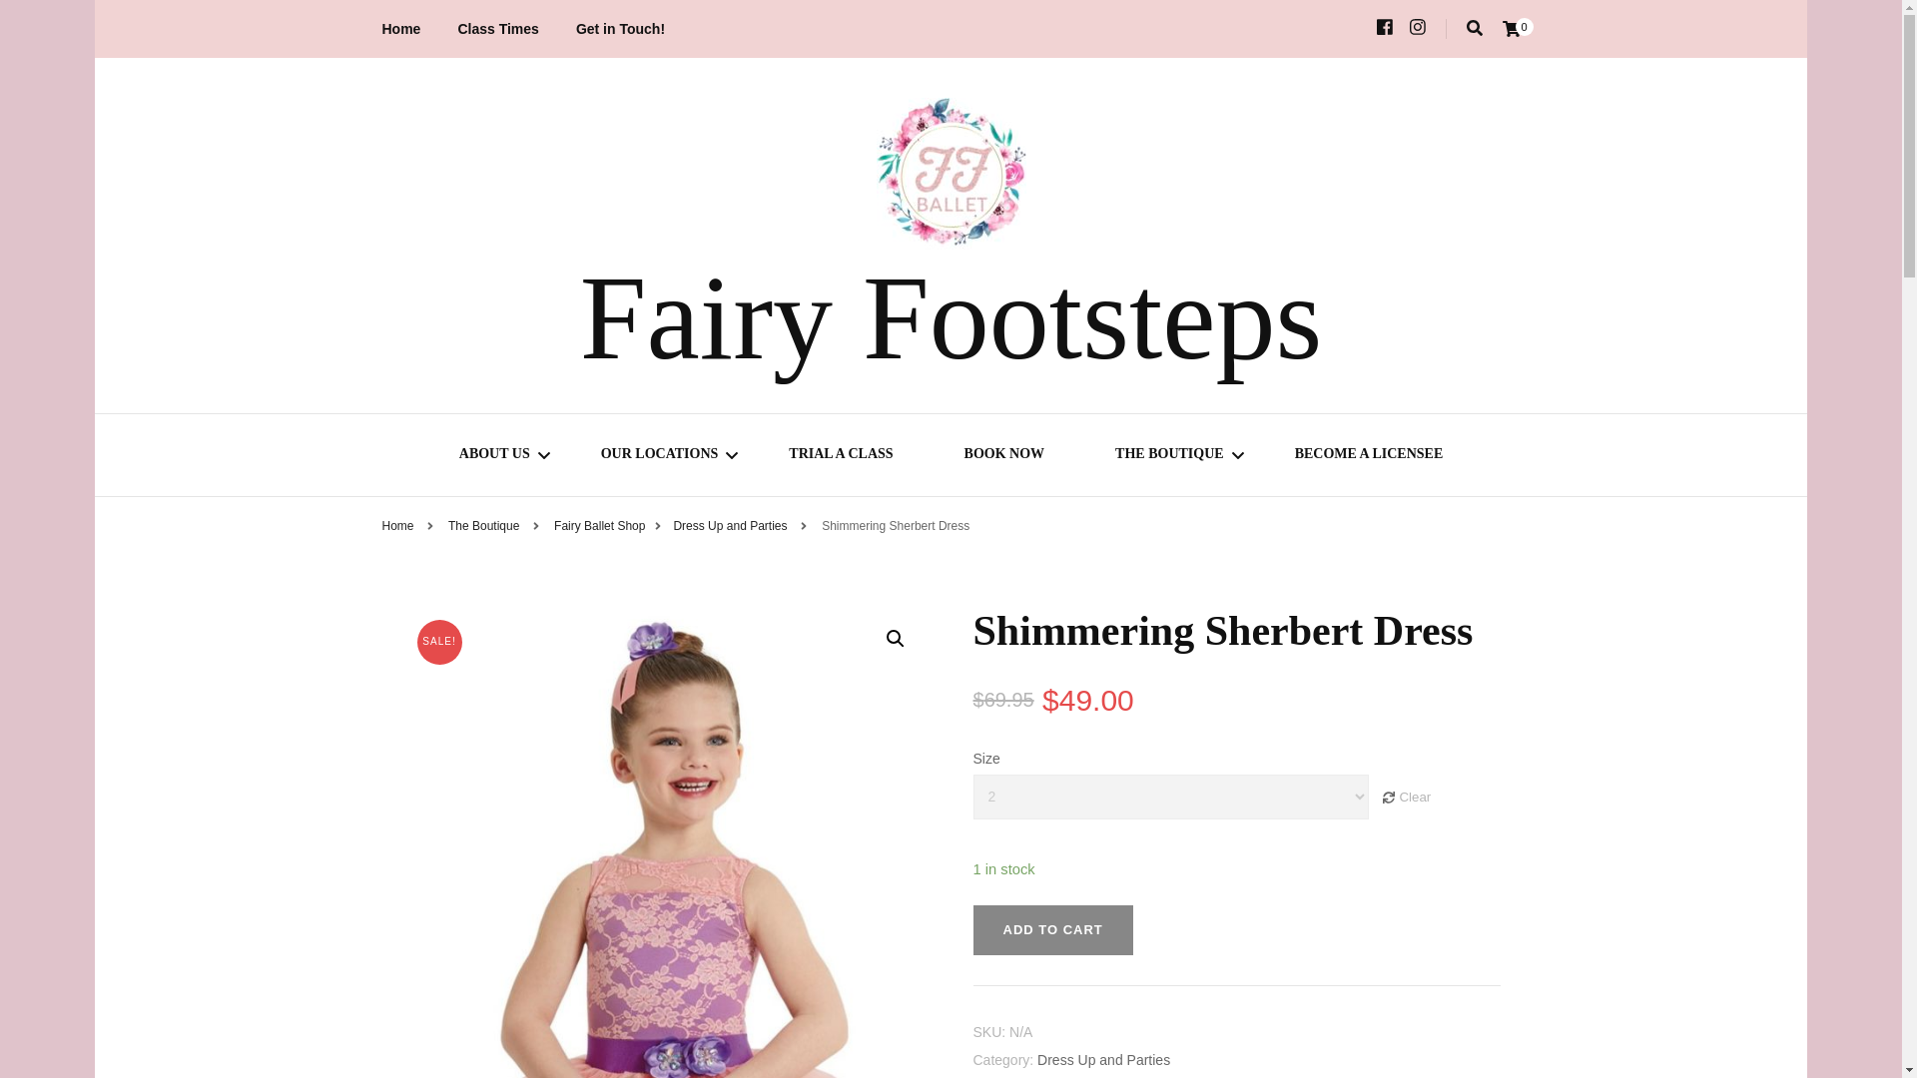 This screenshot has width=1917, height=1078. Describe the element at coordinates (621, 29) in the screenshot. I see `Get in Touch!` at that location.